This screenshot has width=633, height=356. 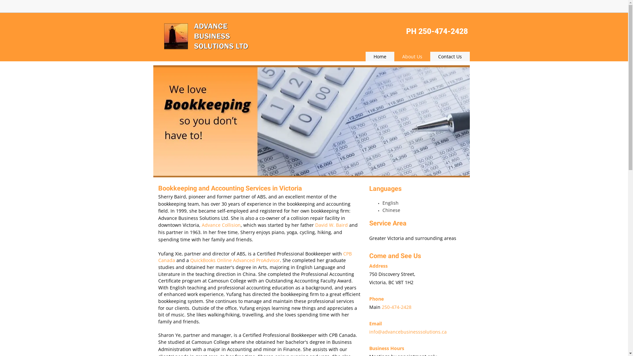 I want to click on info@advancebusinesssolutions.ca, so click(x=408, y=332).